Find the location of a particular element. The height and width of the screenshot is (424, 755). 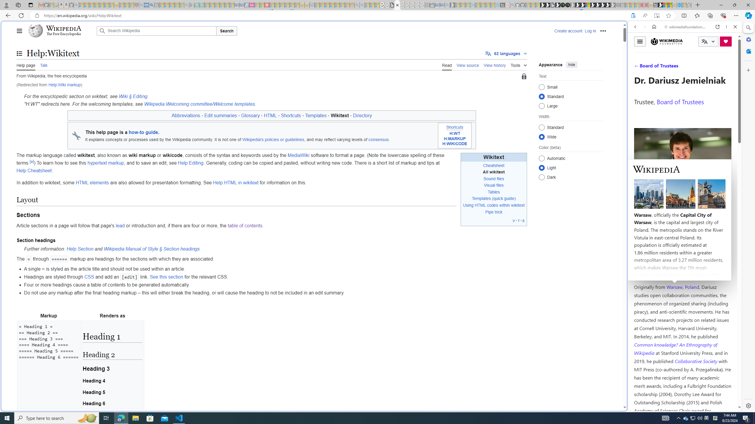

Frequently visited is located at coordinates (501, 78).